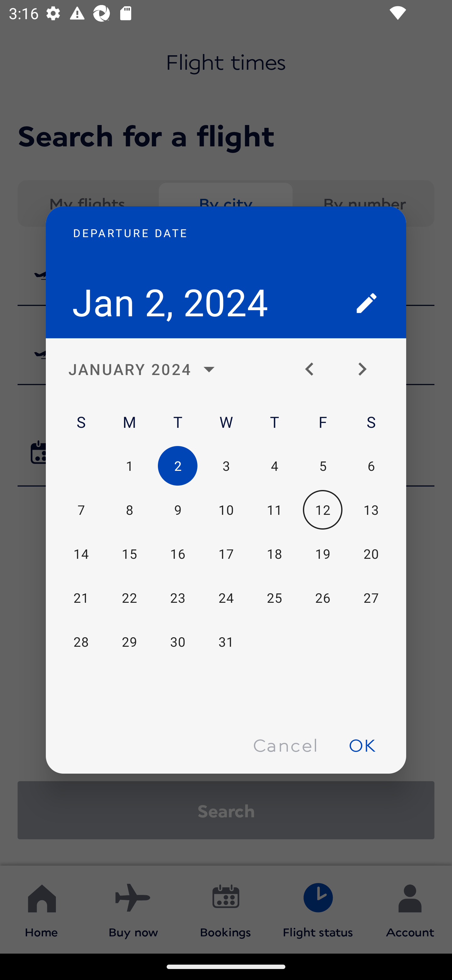 The width and height of the screenshot is (452, 980). Describe the element at coordinates (314, 369) in the screenshot. I see `Change to previous month` at that location.